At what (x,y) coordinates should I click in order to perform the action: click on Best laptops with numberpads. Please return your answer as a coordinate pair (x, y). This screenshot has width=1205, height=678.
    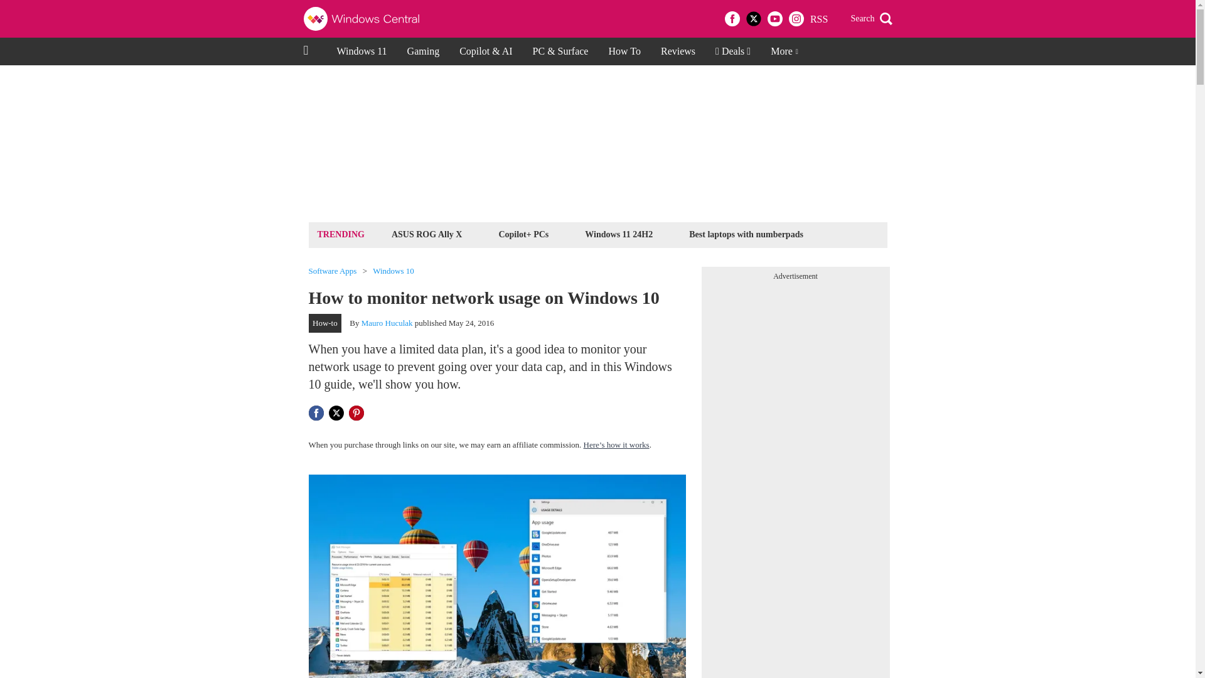
    Looking at the image, I should click on (746, 234).